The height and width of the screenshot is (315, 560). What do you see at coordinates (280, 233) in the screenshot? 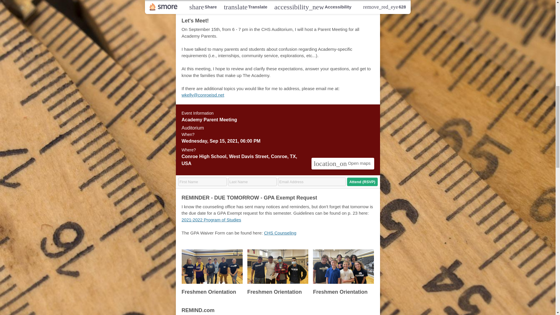
I see `CHS Counseling` at bounding box center [280, 233].